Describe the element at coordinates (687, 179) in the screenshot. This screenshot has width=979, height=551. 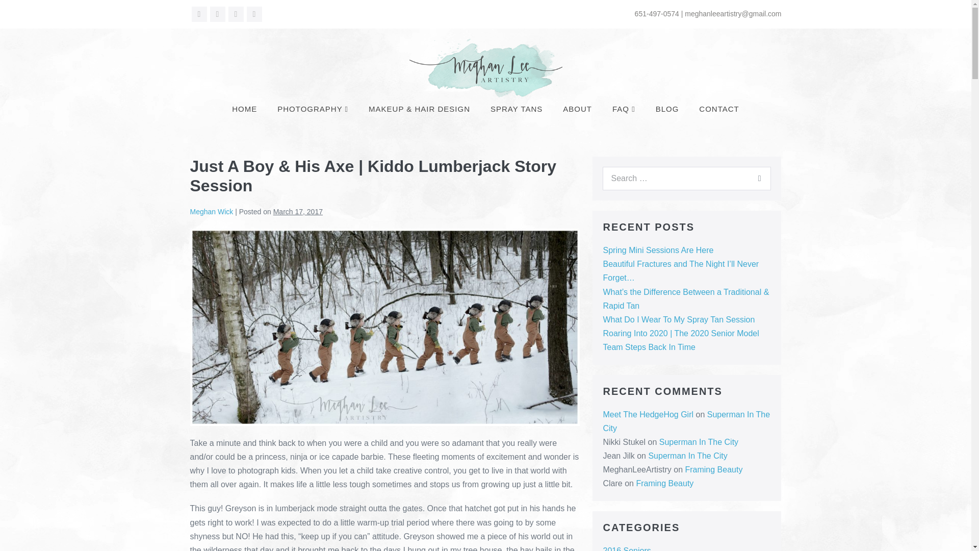
I see `Press enter to search` at that location.